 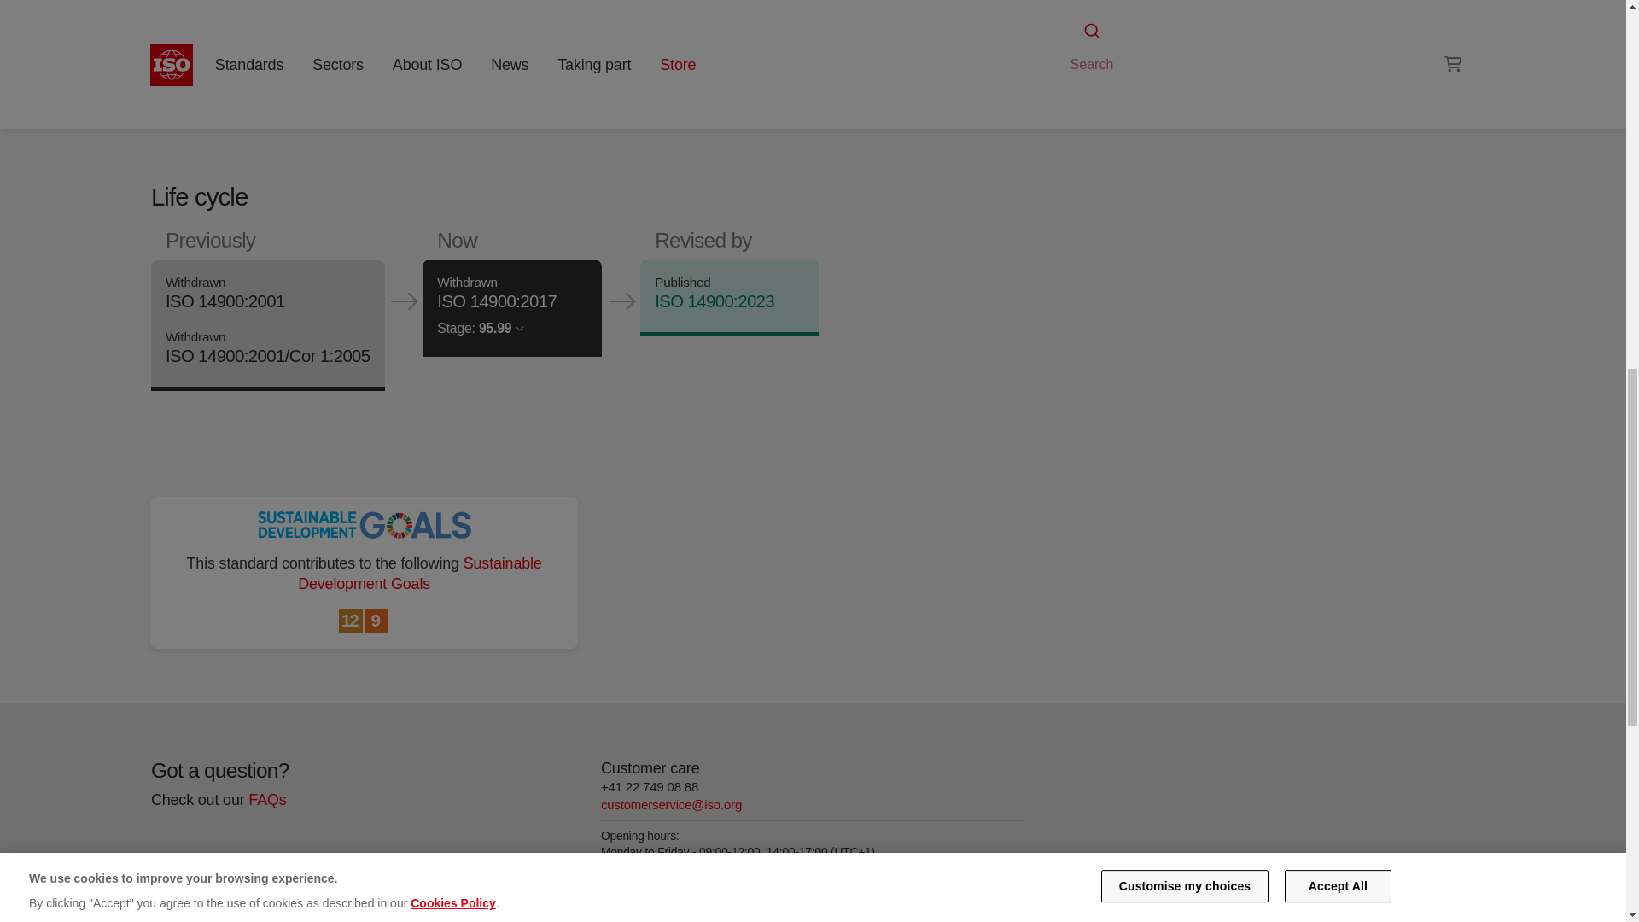 I want to click on 83.080.10, so click(x=1122, y=10).